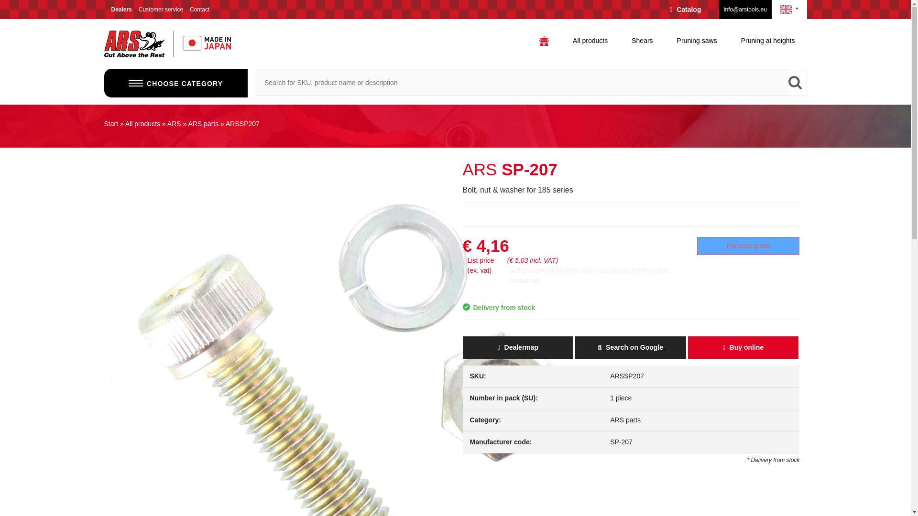  Describe the element at coordinates (697, 40) in the screenshot. I see `Pruning saws` at that location.